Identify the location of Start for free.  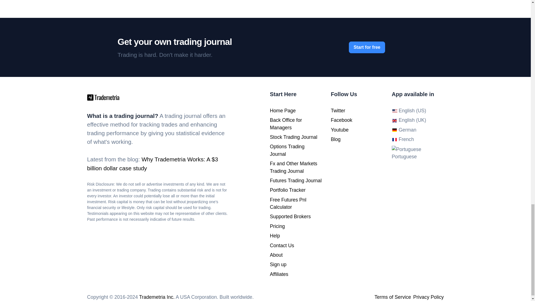
(367, 47).